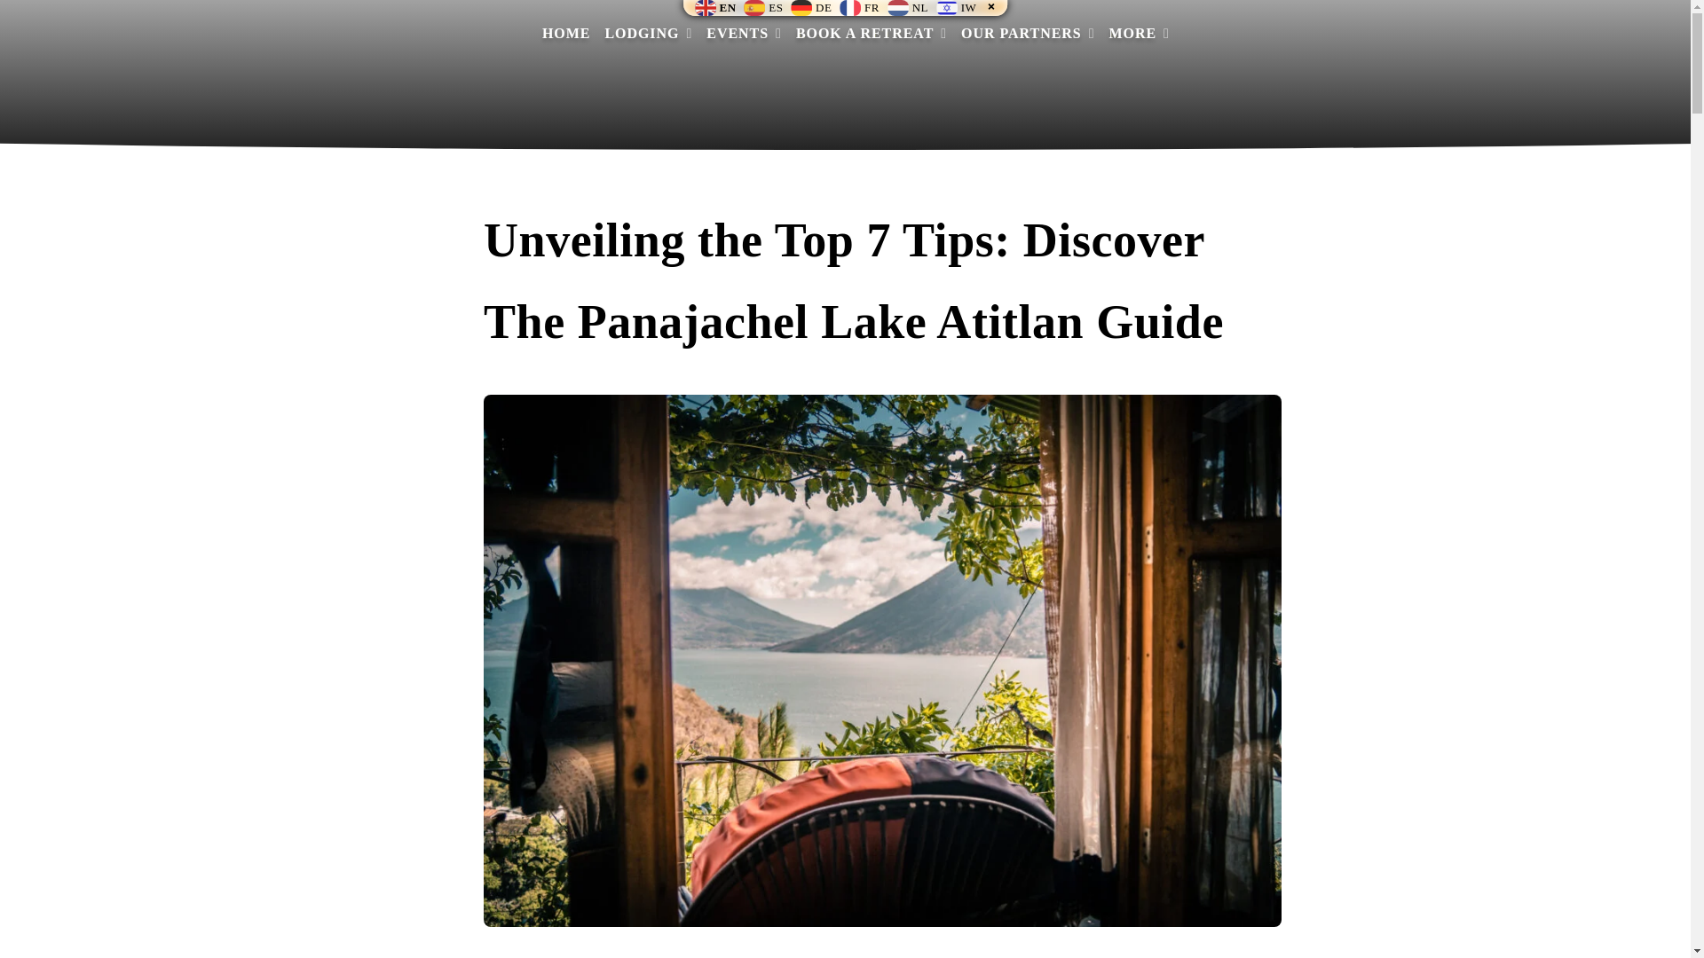 The image size is (1704, 958). Describe the element at coordinates (648, 31) in the screenshot. I see `LODGING` at that location.